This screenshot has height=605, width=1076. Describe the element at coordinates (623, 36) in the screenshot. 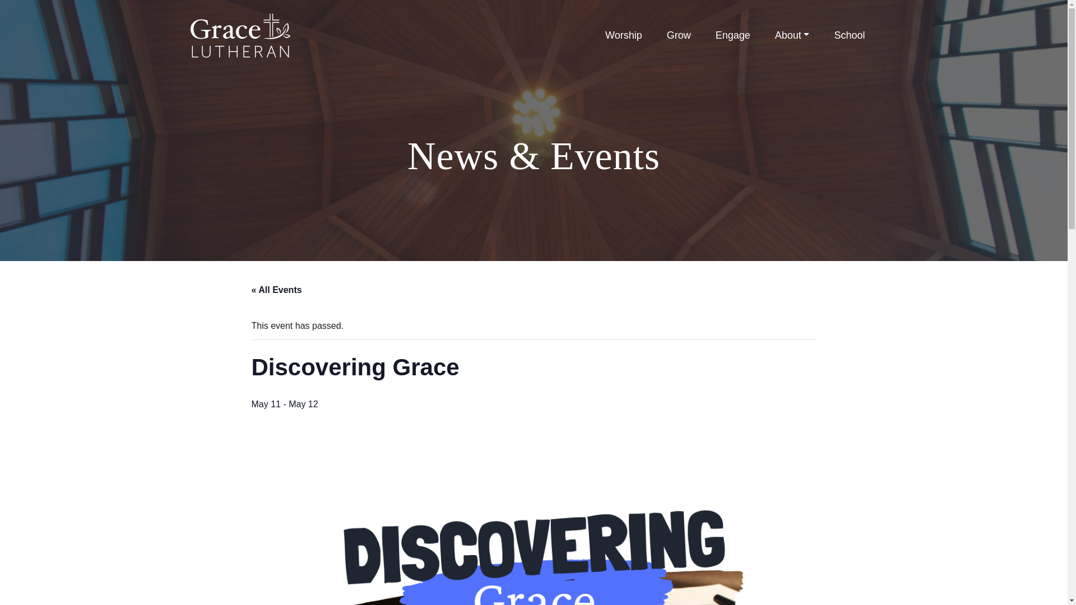

I see `Worship` at that location.